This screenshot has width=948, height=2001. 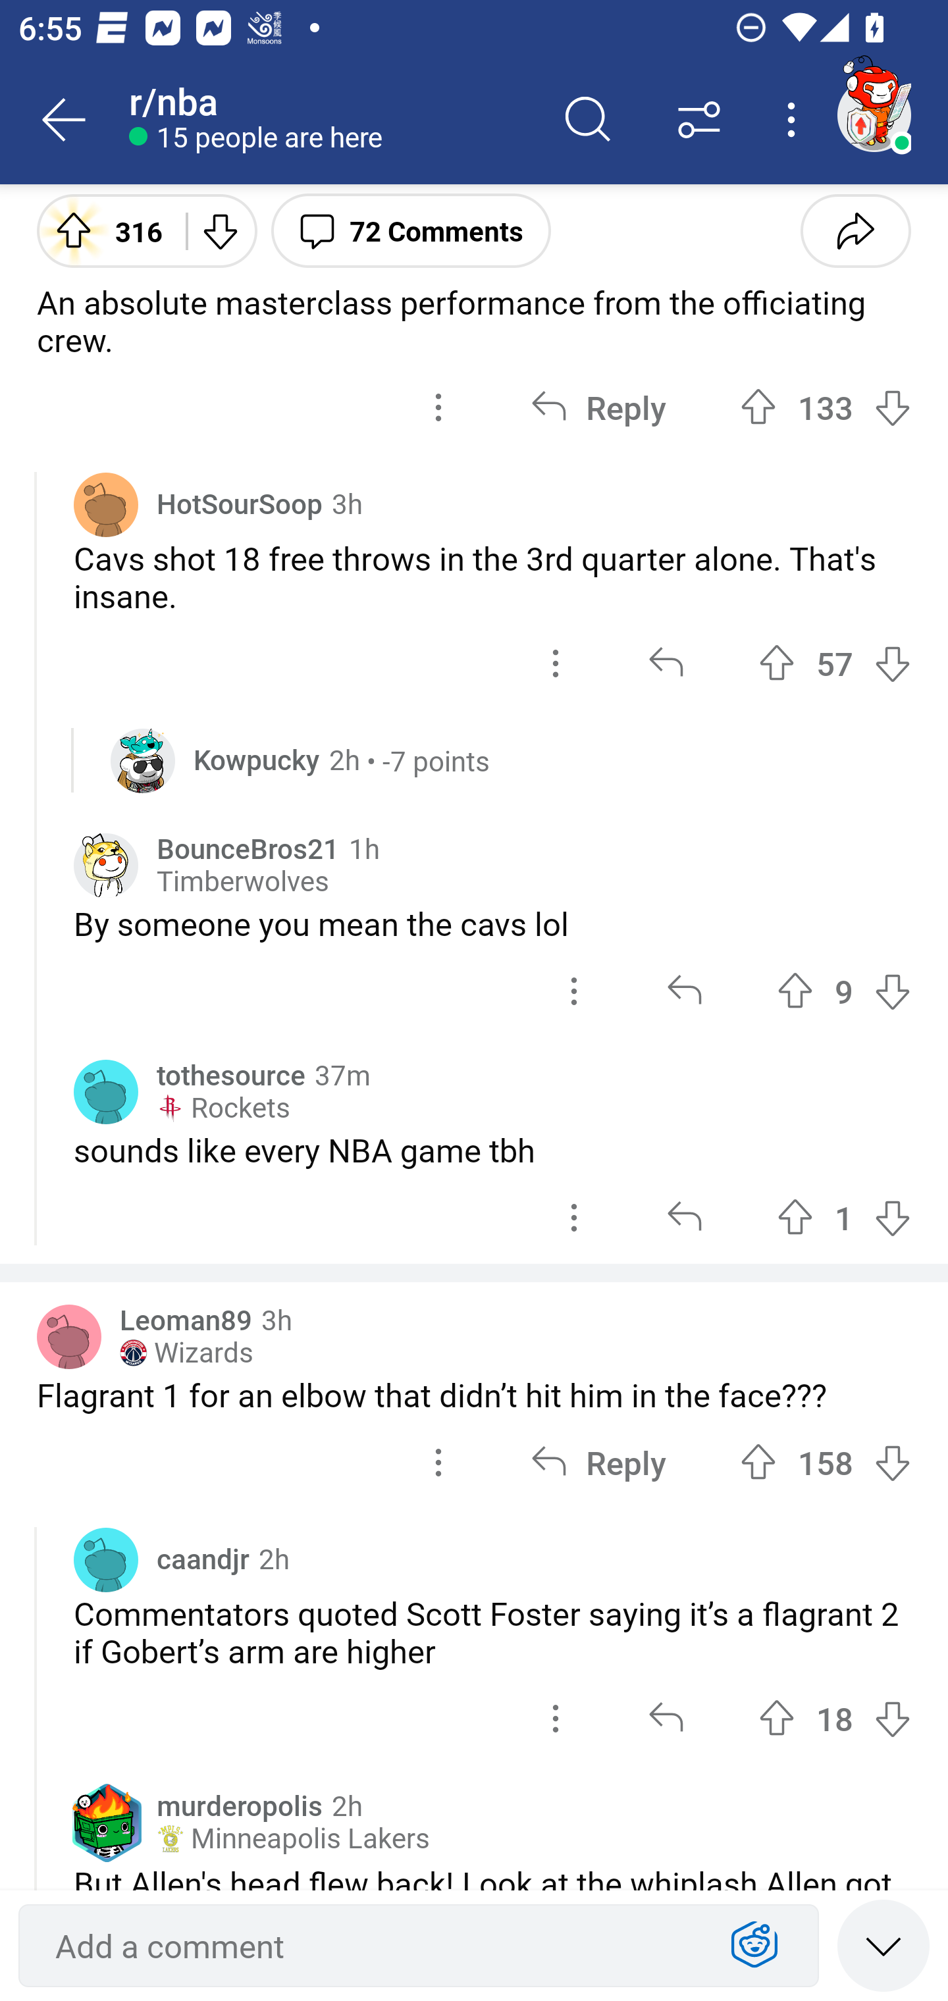 I want to click on options, so click(x=556, y=664).